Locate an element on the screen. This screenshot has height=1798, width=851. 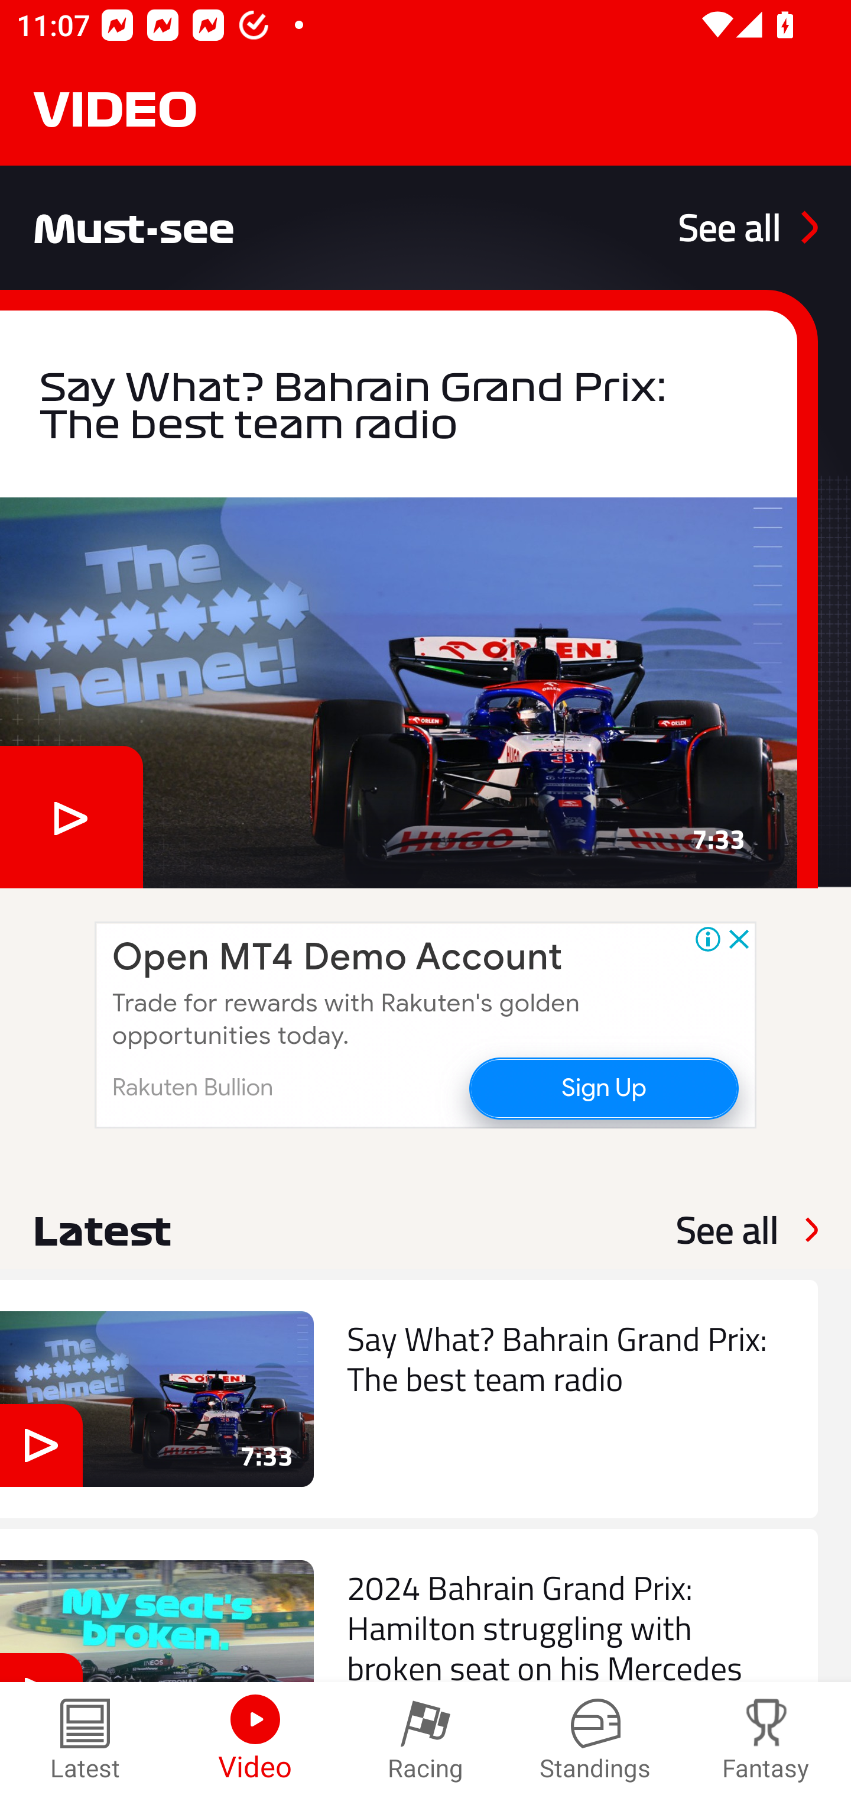
Racing is located at coordinates (425, 1740).